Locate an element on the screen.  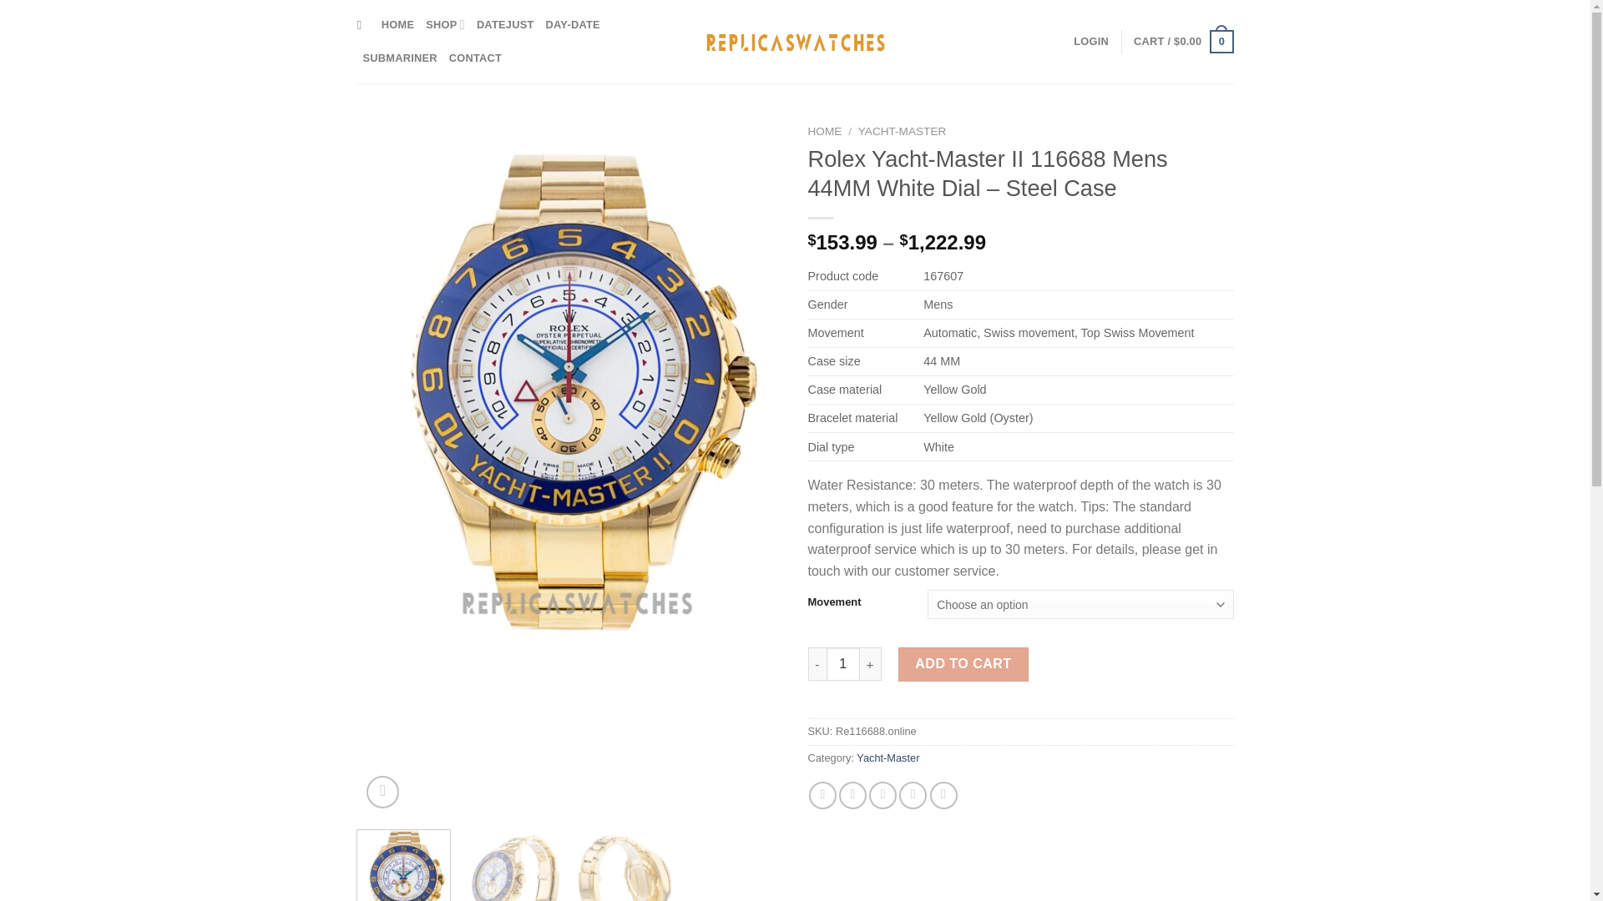
SHOP is located at coordinates (445, 24).